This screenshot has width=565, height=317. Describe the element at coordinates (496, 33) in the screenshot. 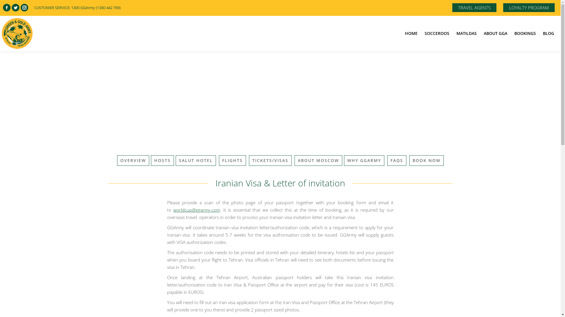

I see `ABOUT GGA` at that location.